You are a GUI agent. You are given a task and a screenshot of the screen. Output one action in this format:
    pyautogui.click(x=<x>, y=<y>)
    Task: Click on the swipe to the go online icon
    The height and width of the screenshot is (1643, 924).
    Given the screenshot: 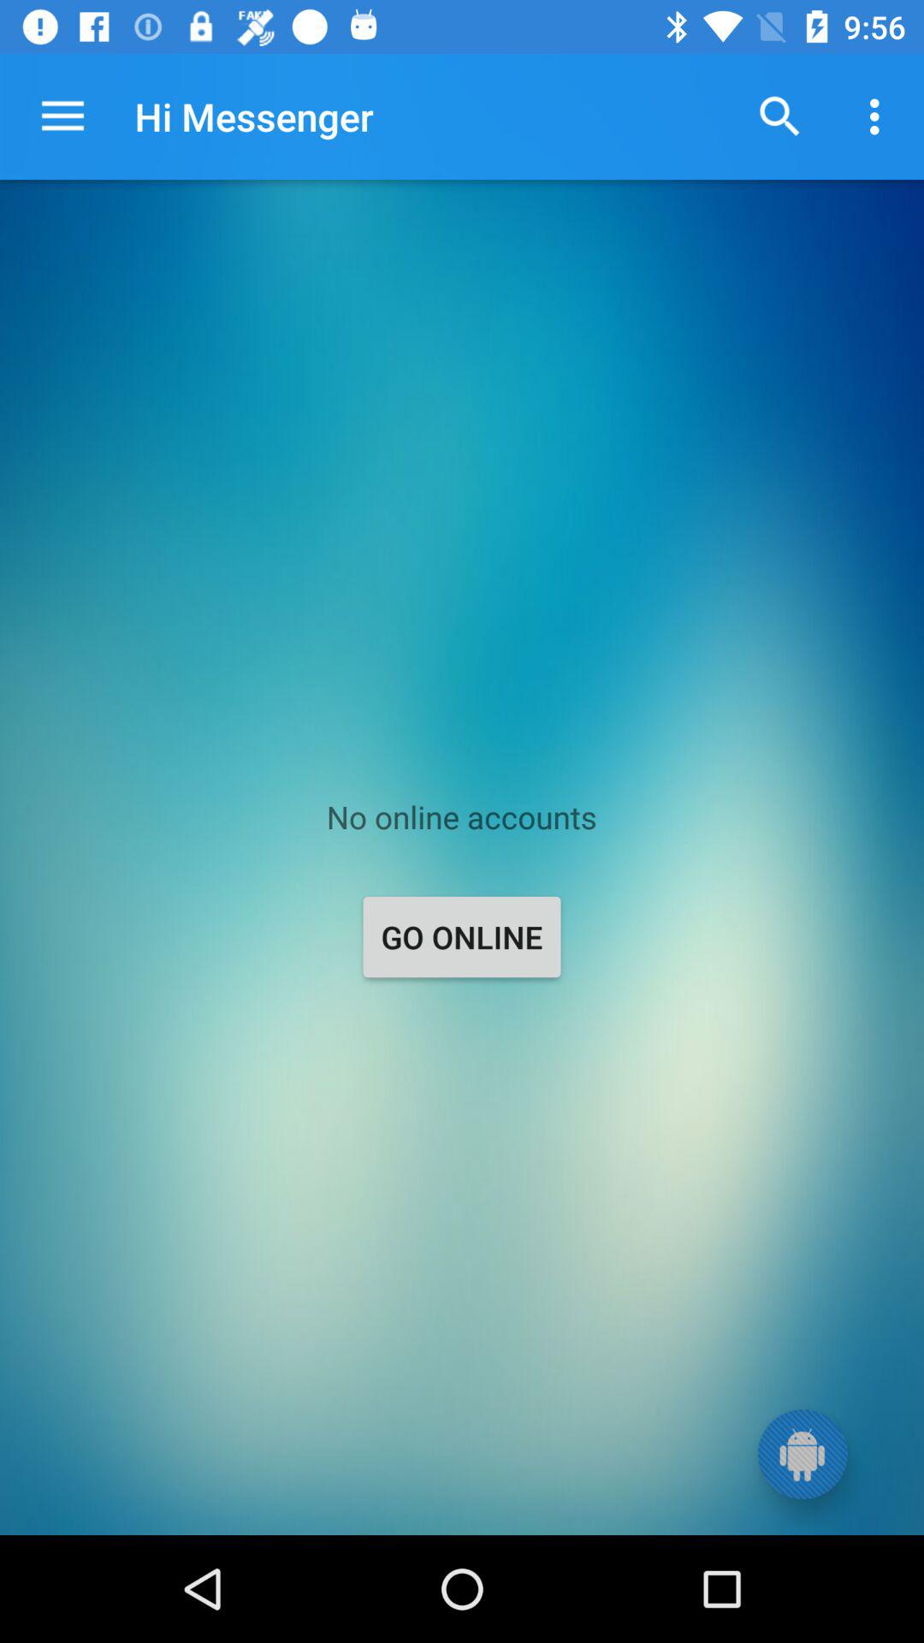 What is the action you would take?
    pyautogui.click(x=462, y=936)
    